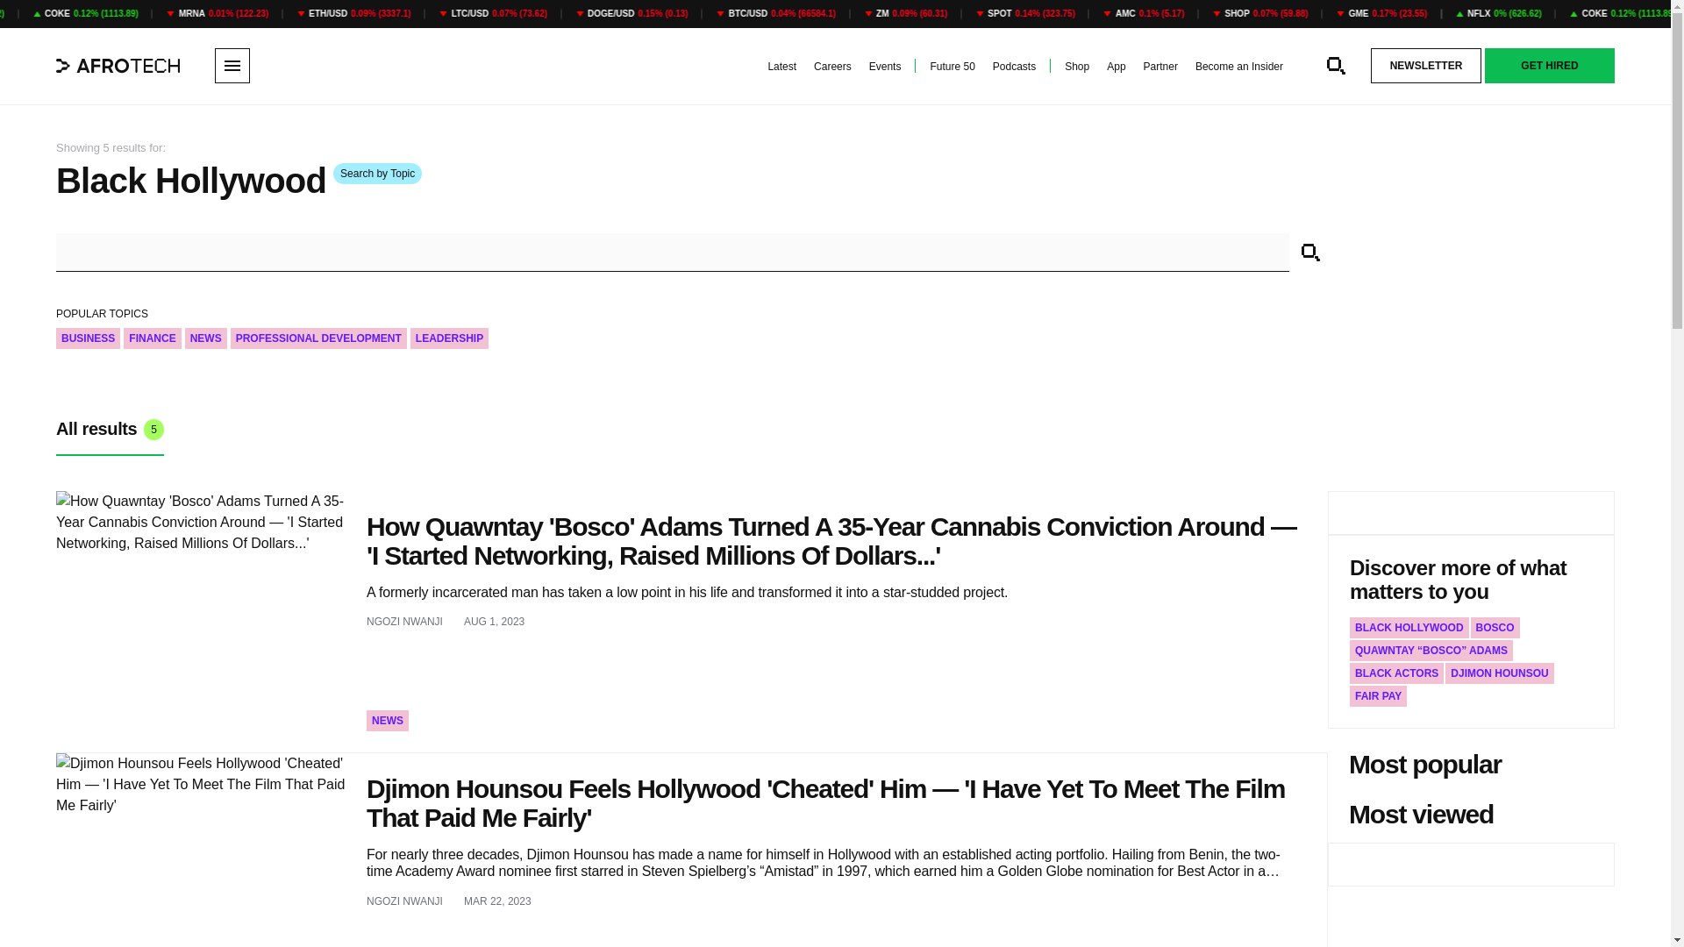 The width and height of the screenshot is (1684, 947). I want to click on Latest, so click(782, 67).